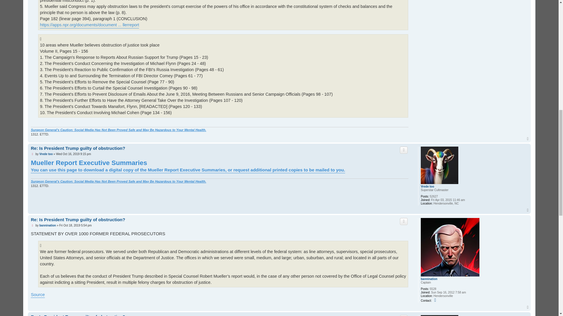  What do you see at coordinates (78, 148) in the screenshot?
I see `Re: Is President Trump guilty of obstruction?` at bounding box center [78, 148].